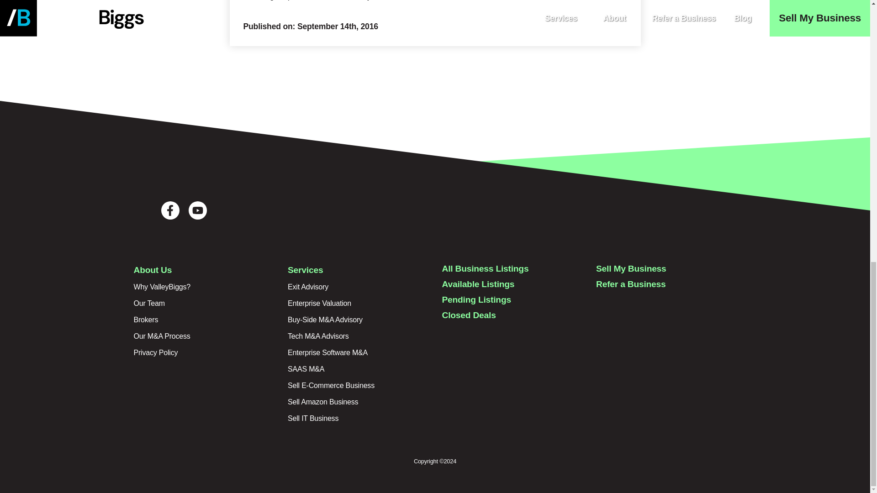  What do you see at coordinates (319, 303) in the screenshot?
I see `Enterprise Valuation` at bounding box center [319, 303].